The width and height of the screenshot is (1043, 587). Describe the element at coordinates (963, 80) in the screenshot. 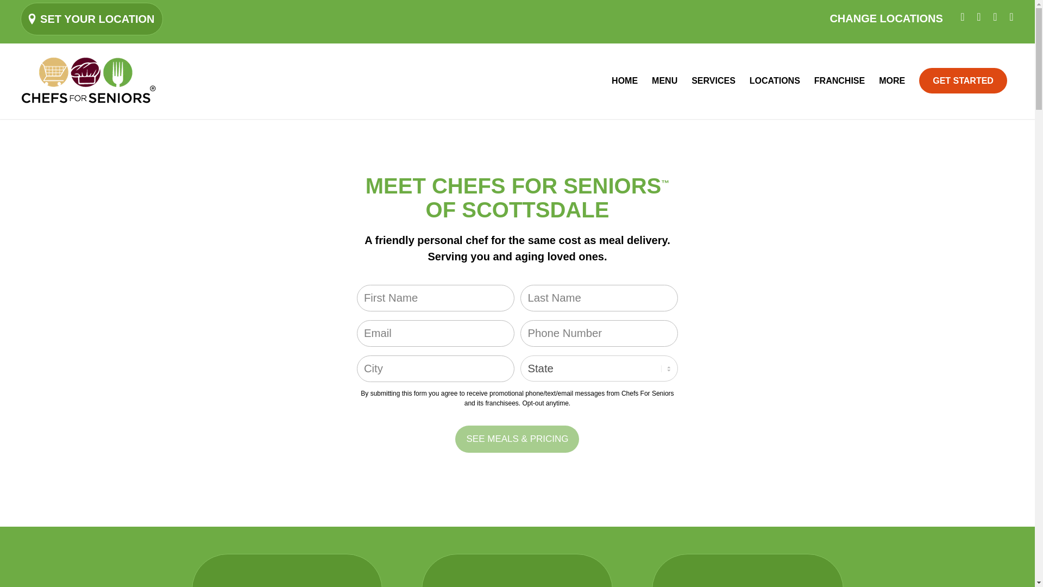

I see `GET STARTED` at that location.